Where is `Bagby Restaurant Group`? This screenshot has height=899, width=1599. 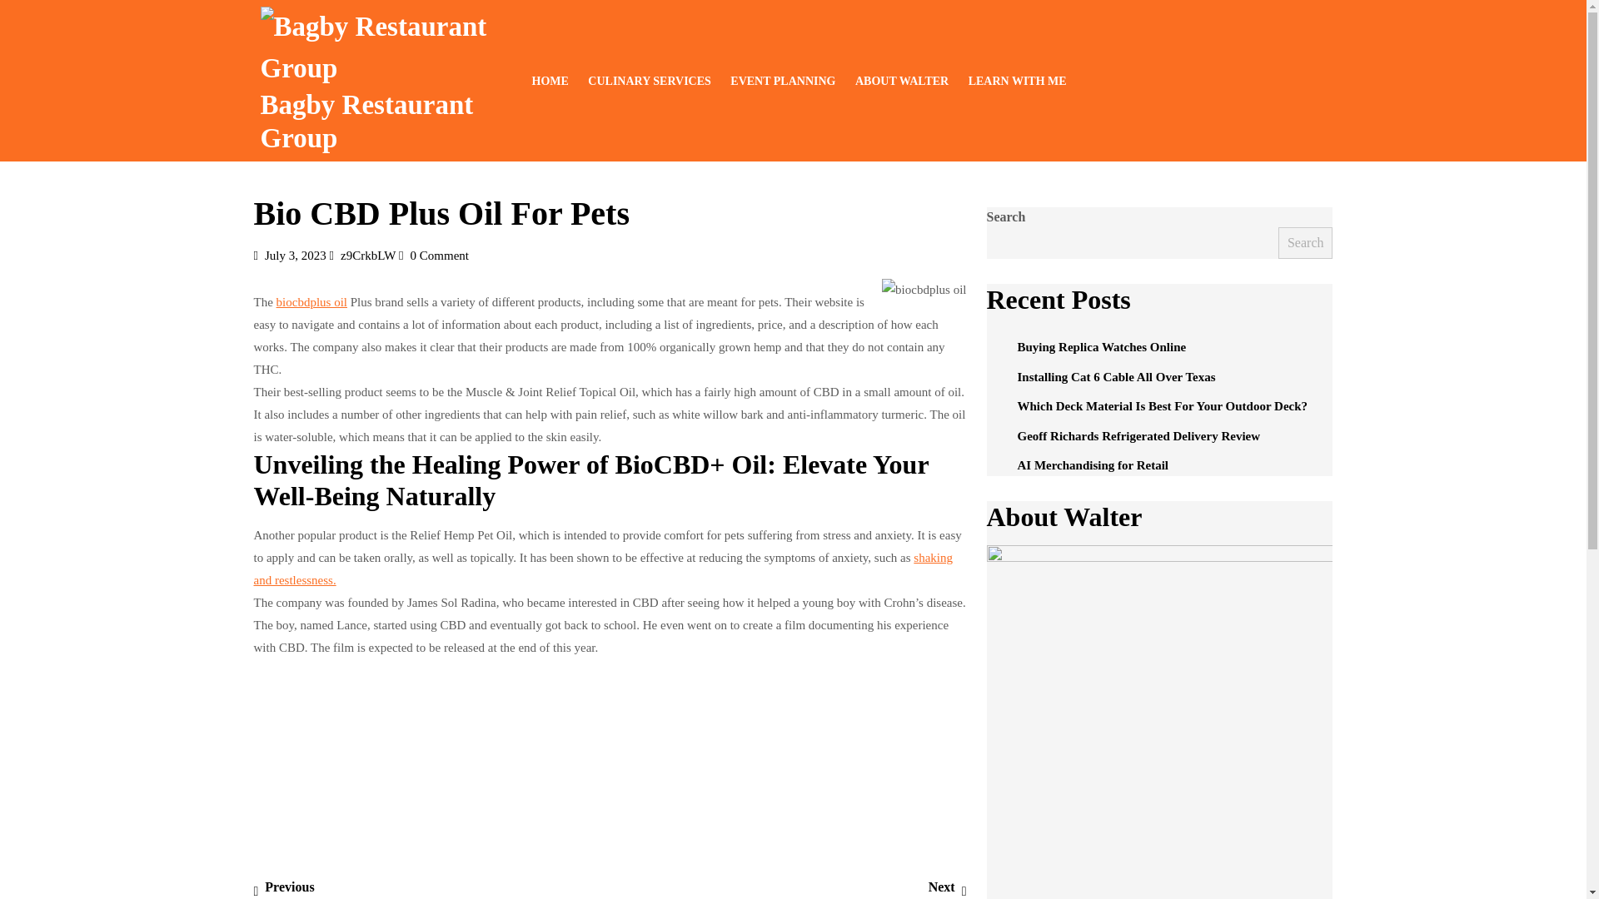 Bagby Restaurant Group is located at coordinates (603, 569).